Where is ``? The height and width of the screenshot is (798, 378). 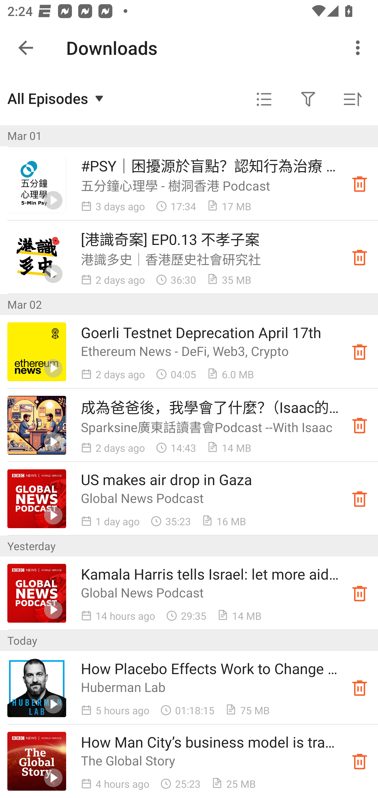
 is located at coordinates (264, 99).